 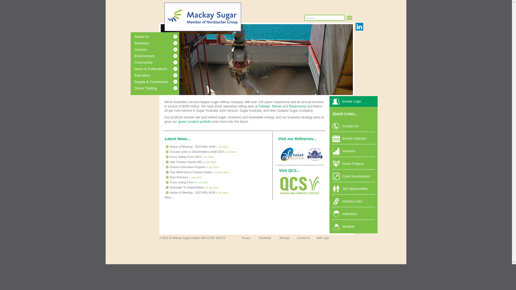 I want to click on About Us, so click(x=161, y=37).